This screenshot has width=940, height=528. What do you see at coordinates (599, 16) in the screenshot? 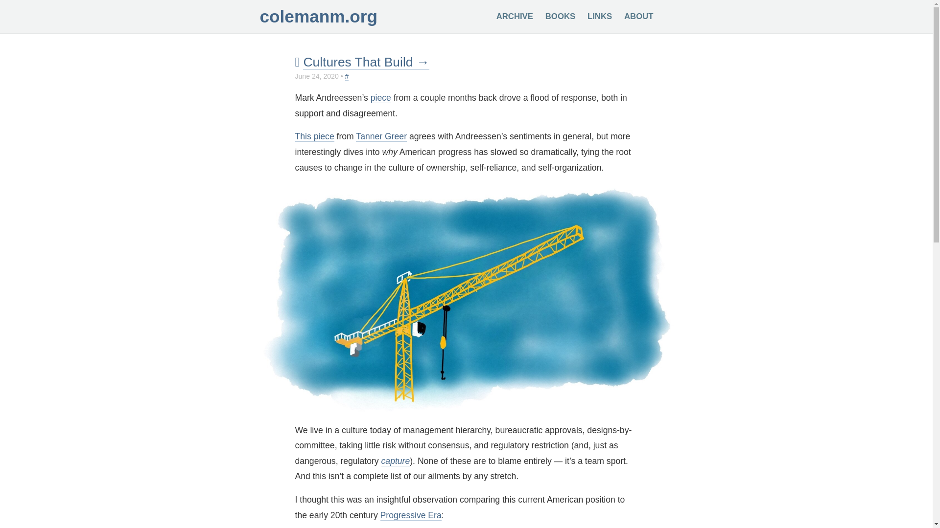
I see `LINKS` at bounding box center [599, 16].